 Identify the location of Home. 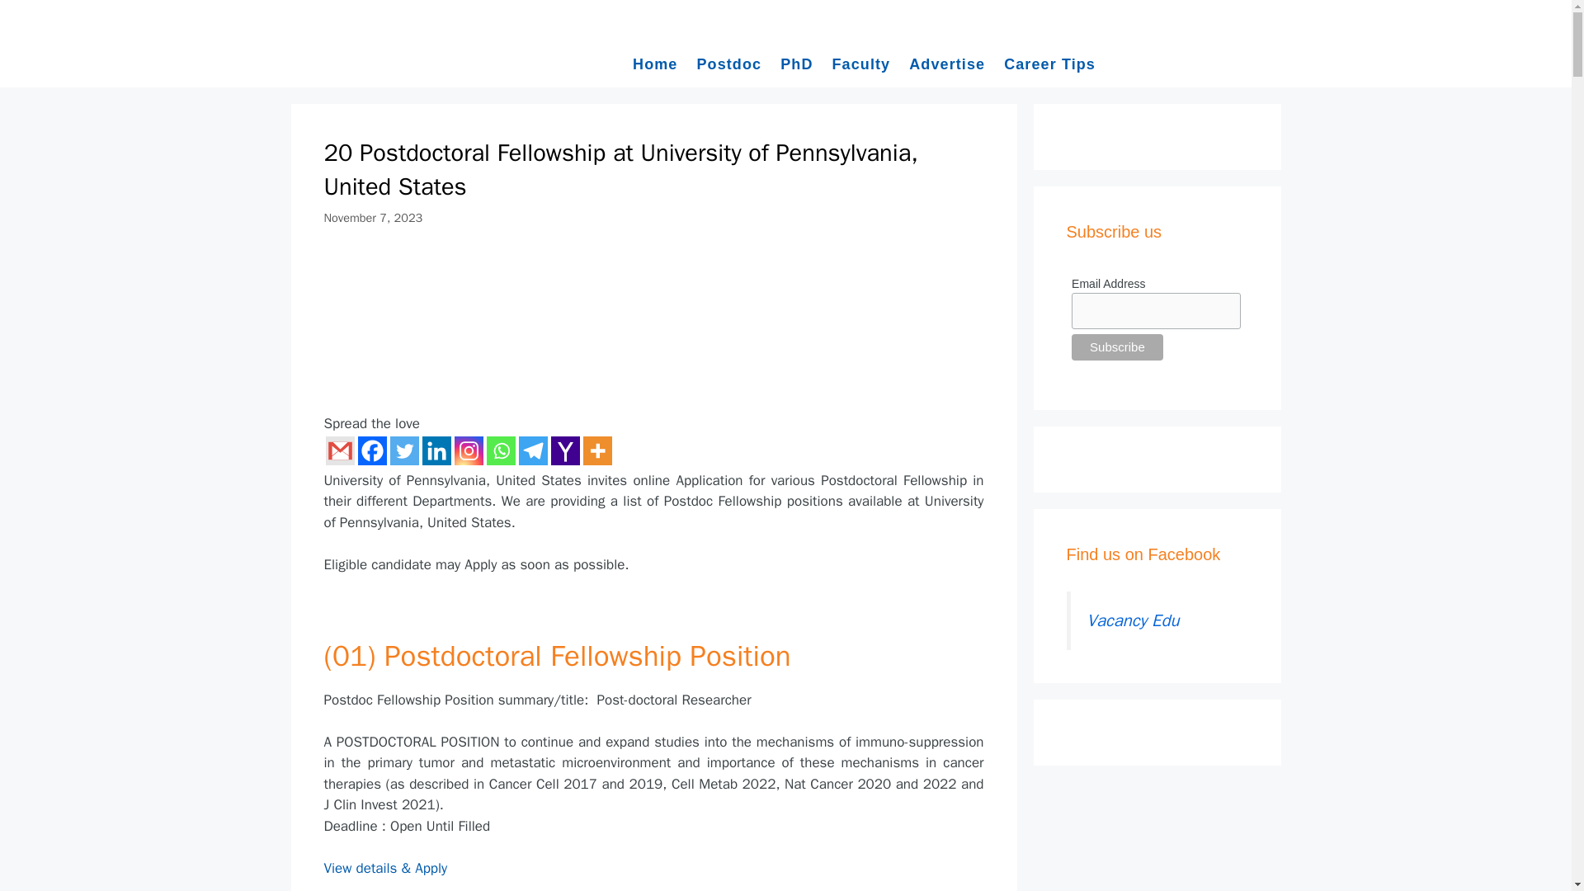
(655, 64).